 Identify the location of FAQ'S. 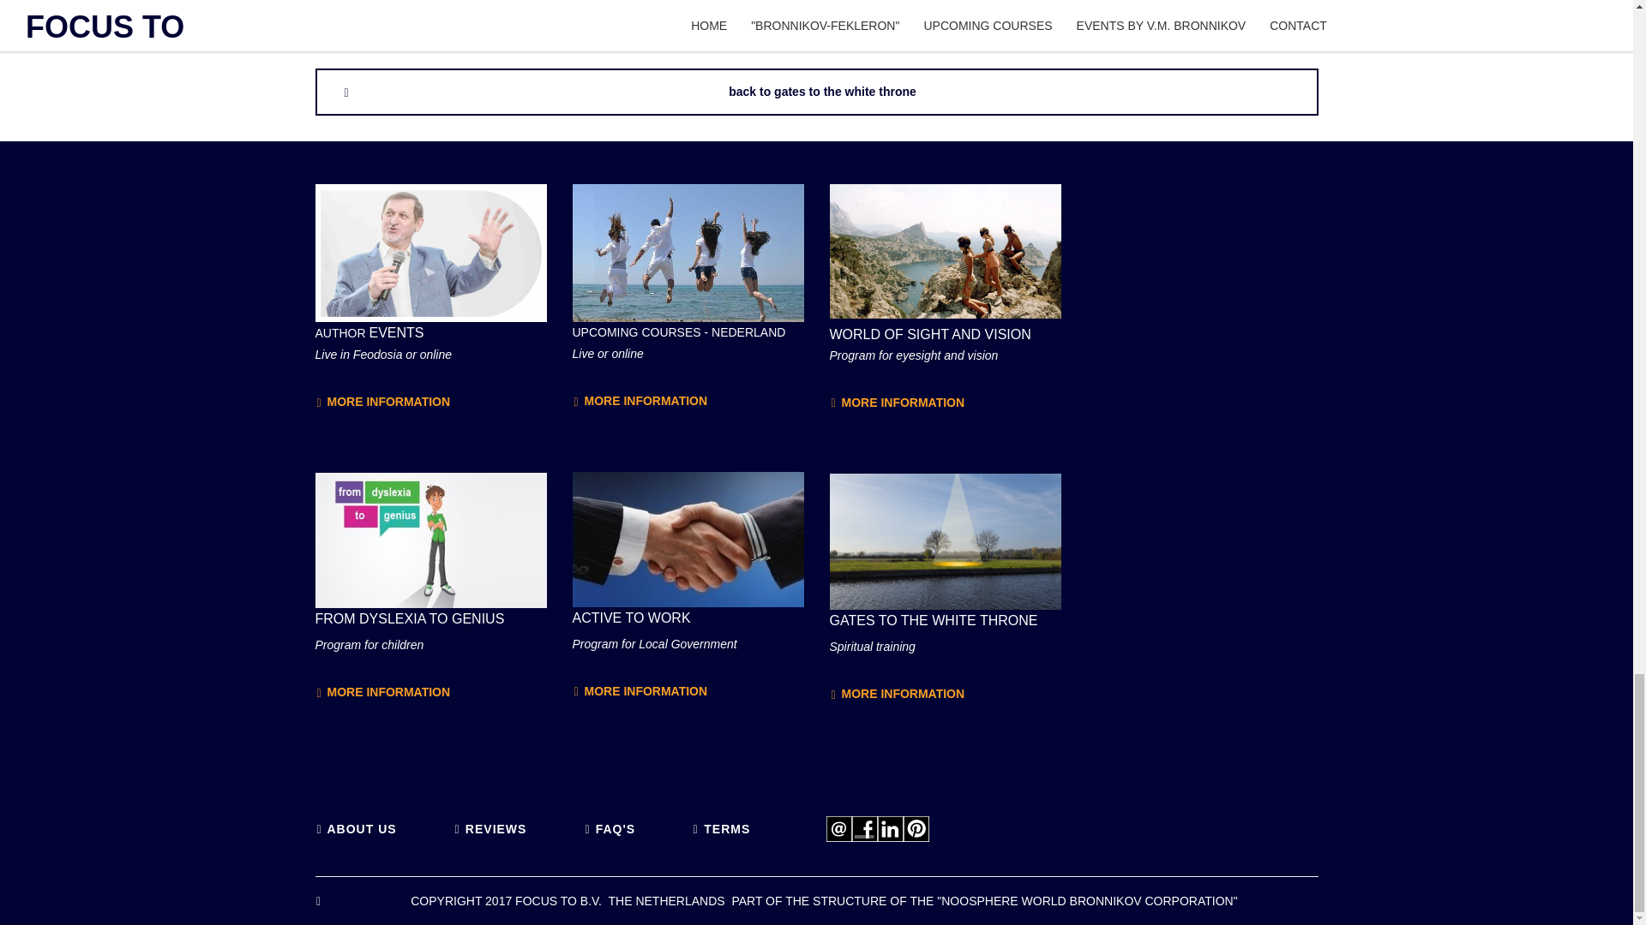
(616, 829).